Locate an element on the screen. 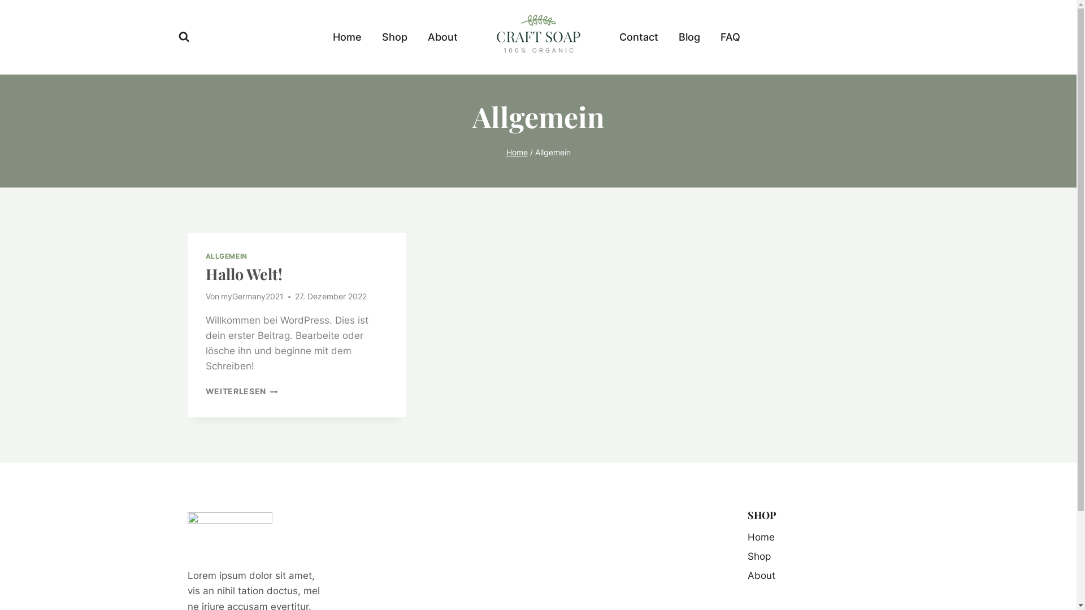 This screenshot has width=1085, height=610. Hallo Welt! is located at coordinates (244, 274).